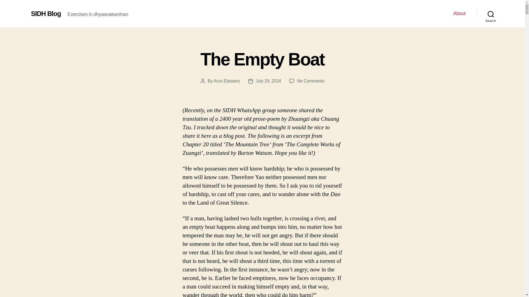 The height and width of the screenshot is (297, 529). What do you see at coordinates (262, 59) in the screenshot?
I see `SIDH Blog` at bounding box center [262, 59].